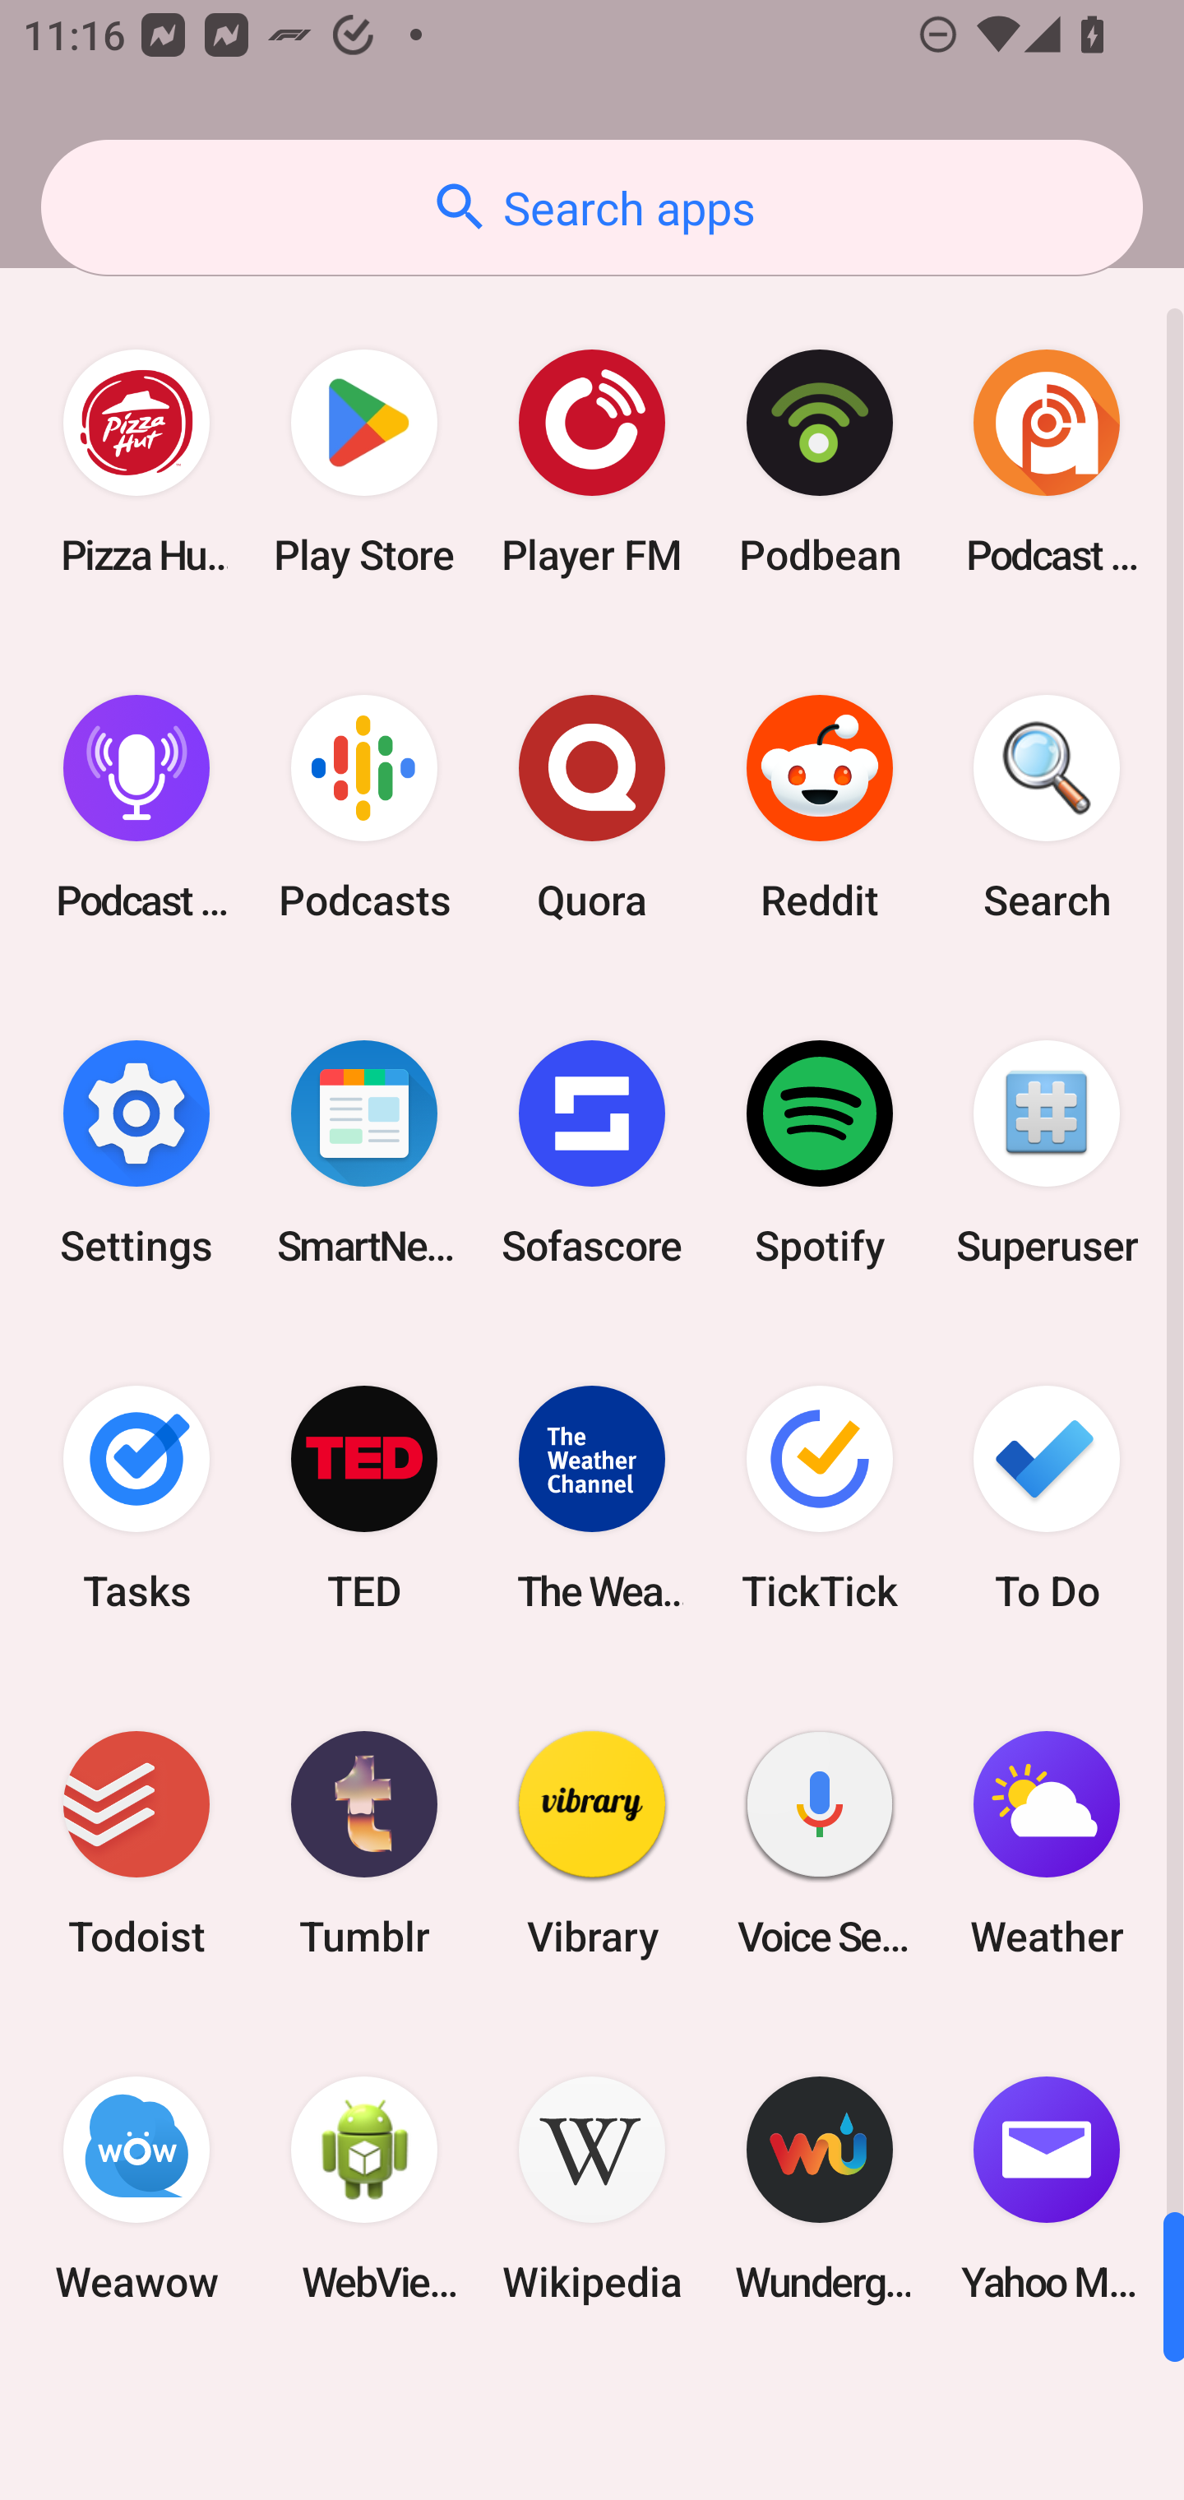 The height and width of the screenshot is (2500, 1184). I want to click on Search, so click(1047, 808).